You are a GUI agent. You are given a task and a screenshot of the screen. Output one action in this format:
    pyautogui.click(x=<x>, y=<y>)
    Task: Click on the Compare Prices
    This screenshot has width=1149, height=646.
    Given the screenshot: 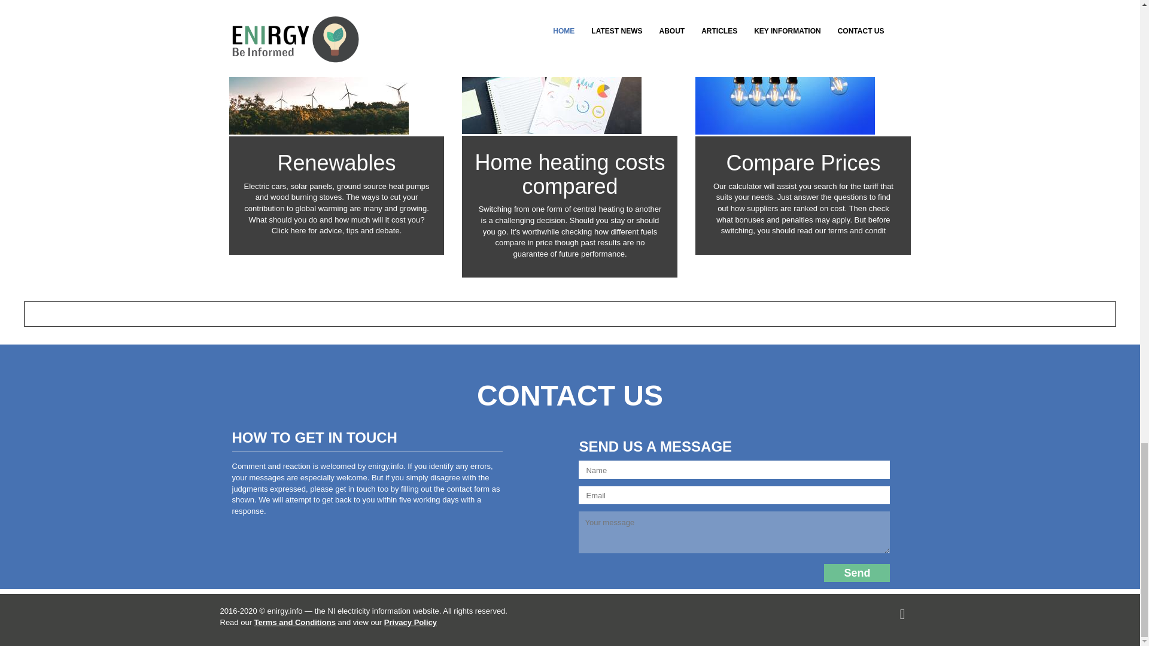 What is the action you would take?
    pyautogui.click(x=803, y=163)
    